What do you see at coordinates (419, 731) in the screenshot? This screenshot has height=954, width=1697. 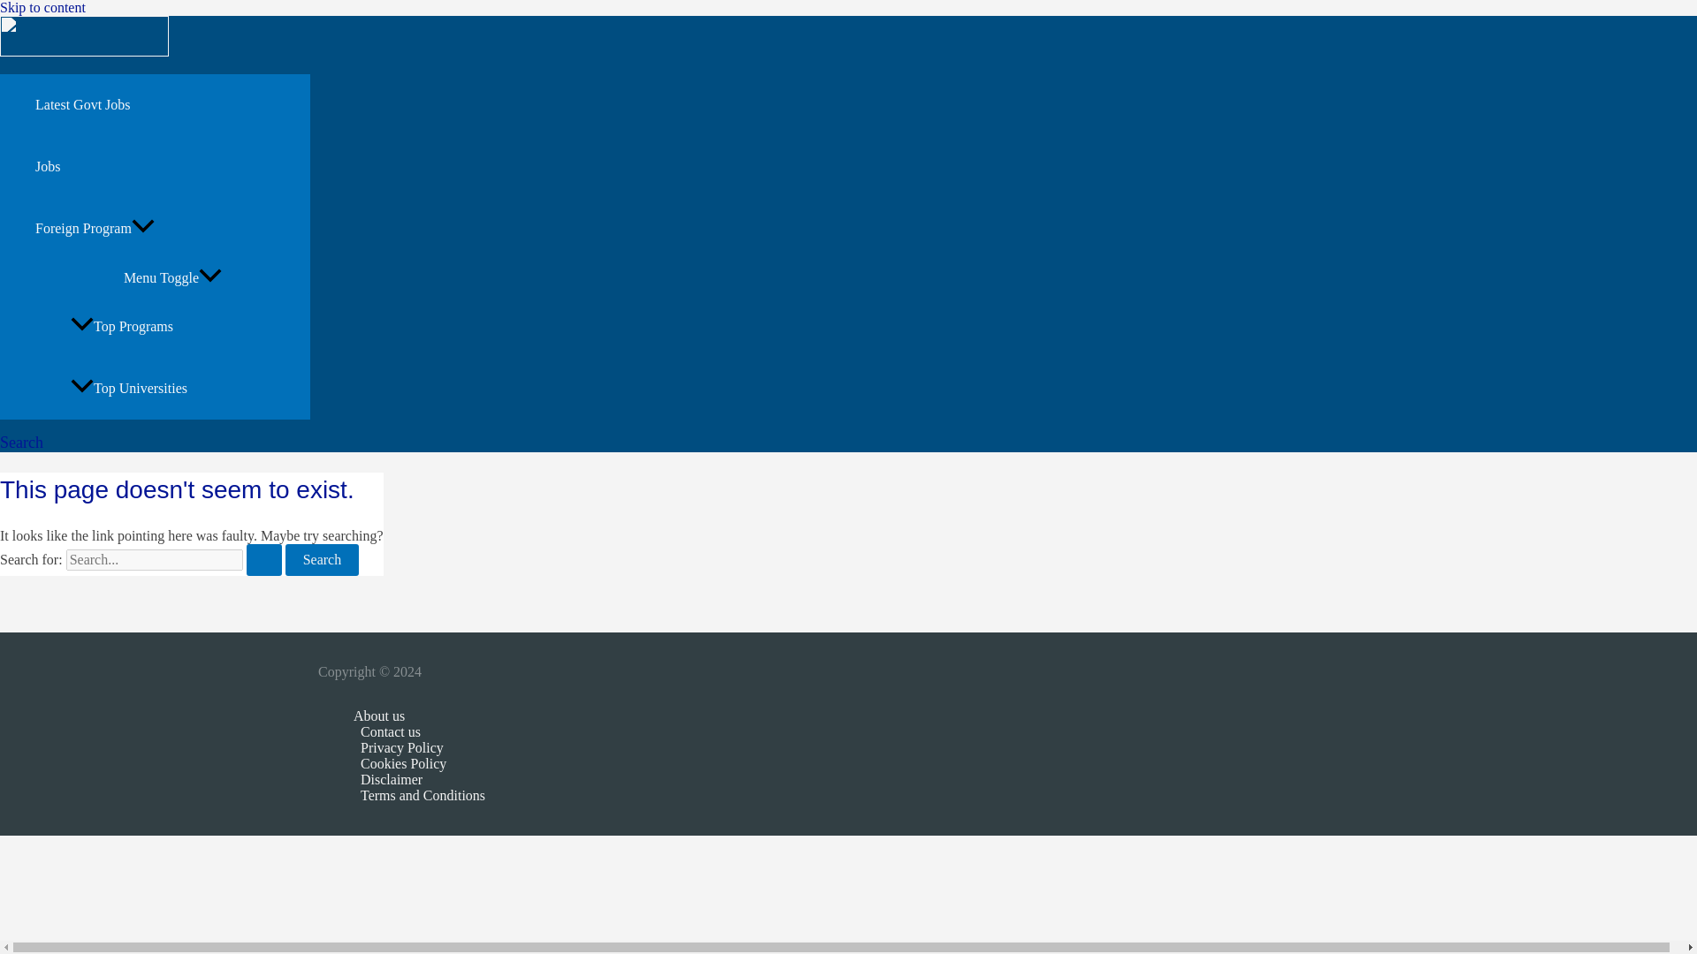 I see `Contact us` at bounding box center [419, 731].